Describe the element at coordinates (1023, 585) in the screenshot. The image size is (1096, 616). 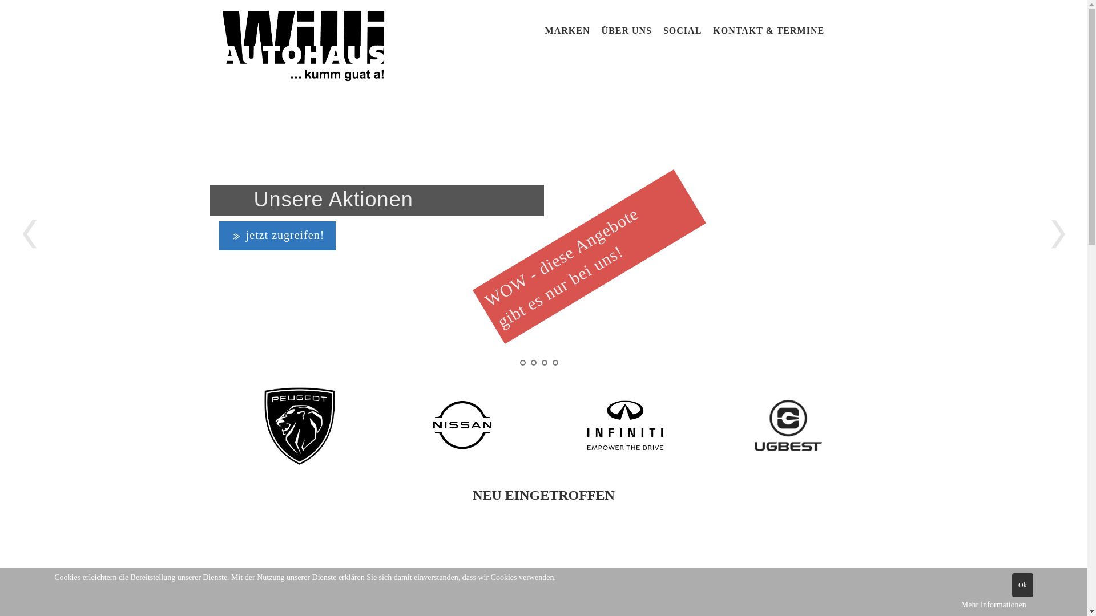
I see `Ok` at that location.